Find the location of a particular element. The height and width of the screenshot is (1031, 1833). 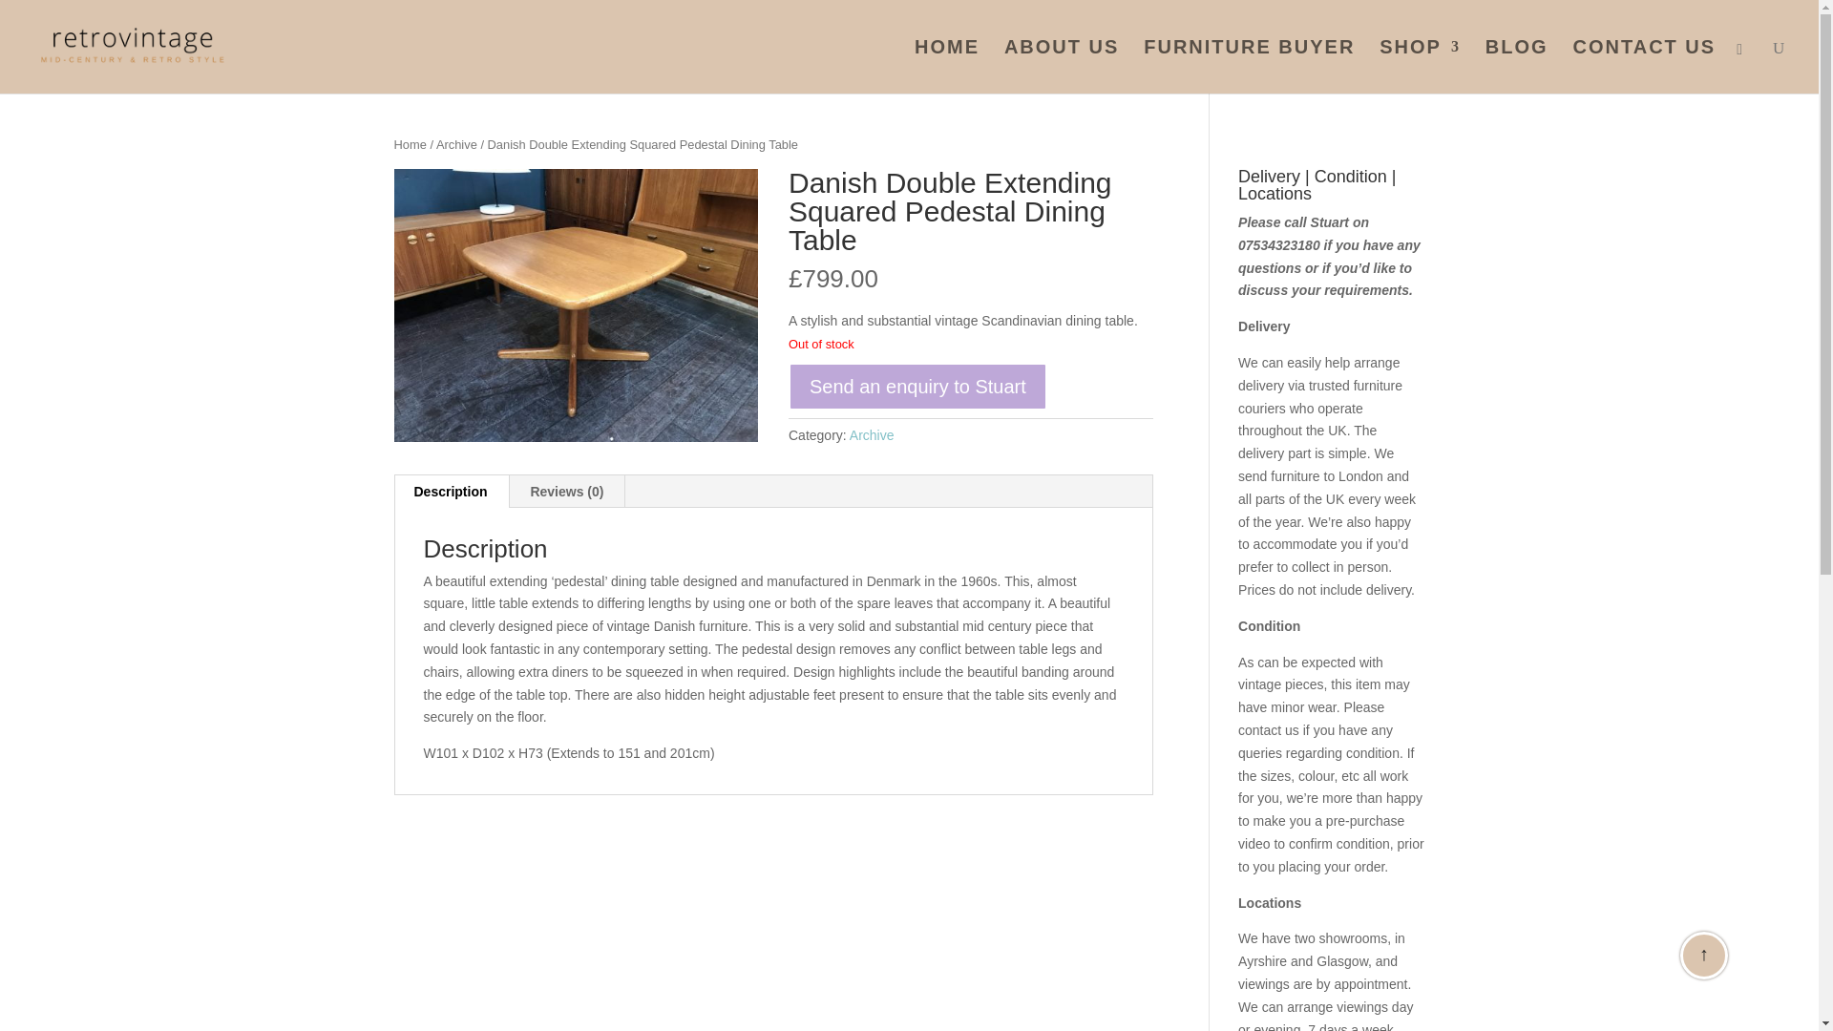

HOME is located at coordinates (947, 67).